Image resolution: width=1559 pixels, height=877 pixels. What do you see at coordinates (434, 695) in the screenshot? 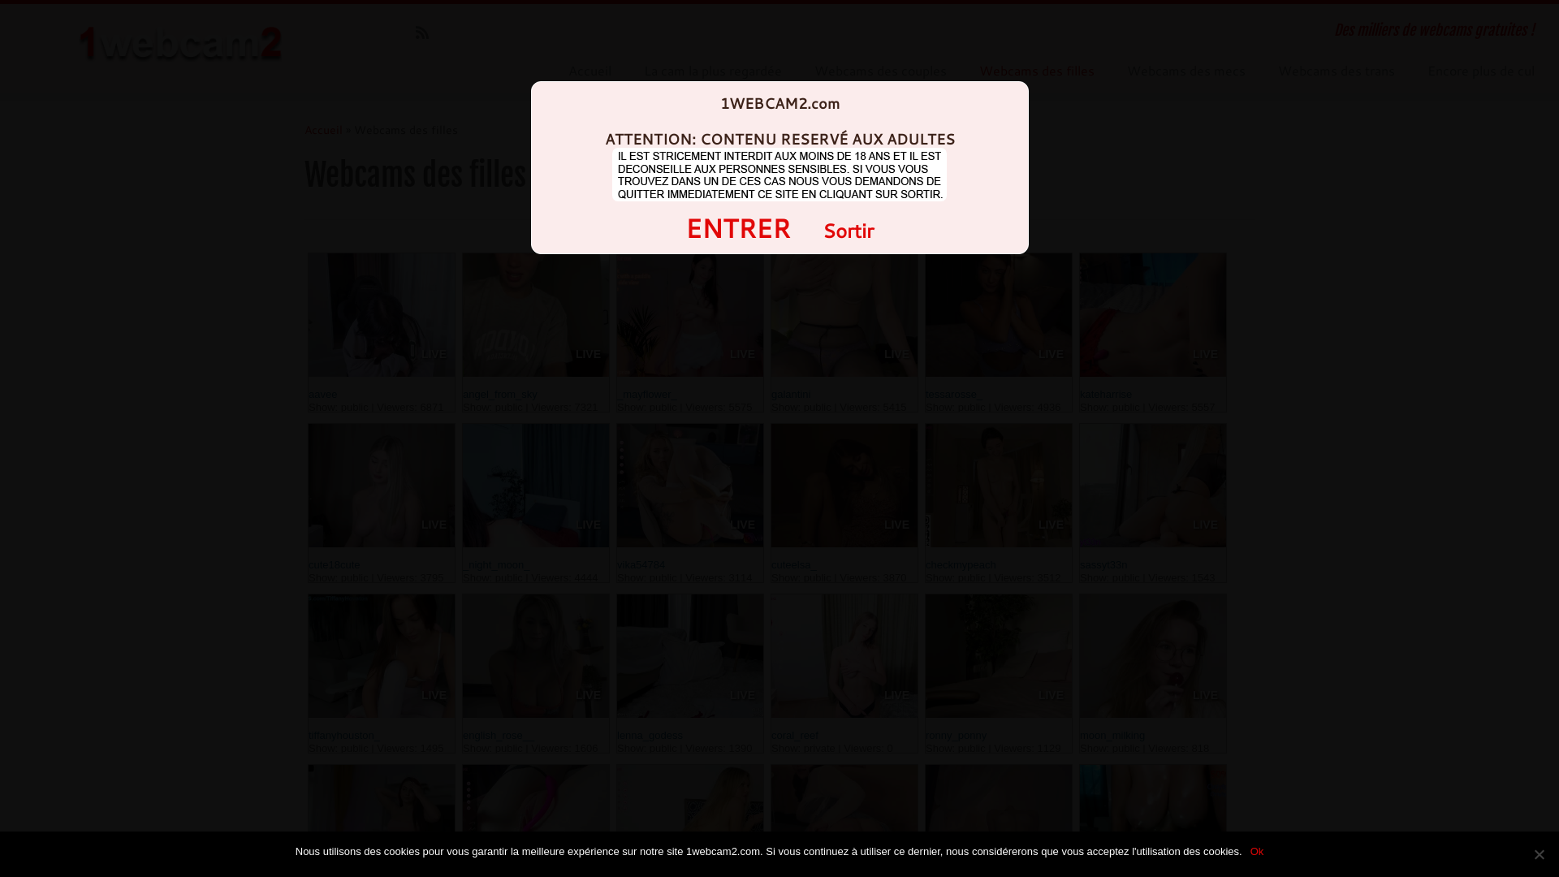
I see `LIVE` at bounding box center [434, 695].